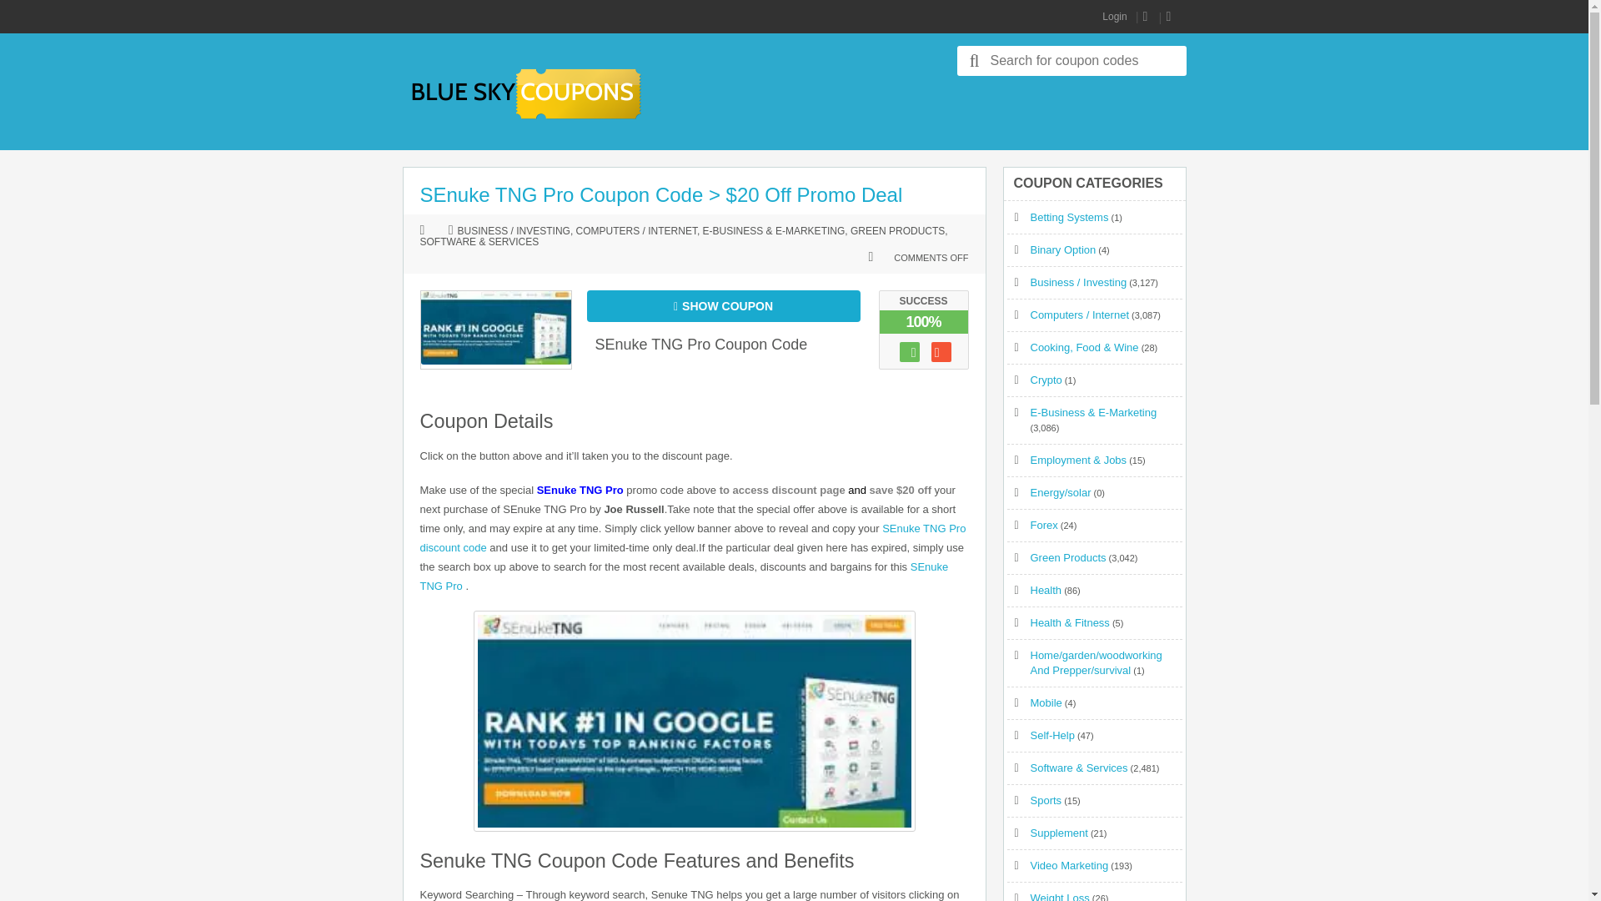 Image resolution: width=1601 pixels, height=901 pixels. Describe the element at coordinates (693, 538) in the screenshot. I see `SEnuke TNG Pro discount code` at that location.